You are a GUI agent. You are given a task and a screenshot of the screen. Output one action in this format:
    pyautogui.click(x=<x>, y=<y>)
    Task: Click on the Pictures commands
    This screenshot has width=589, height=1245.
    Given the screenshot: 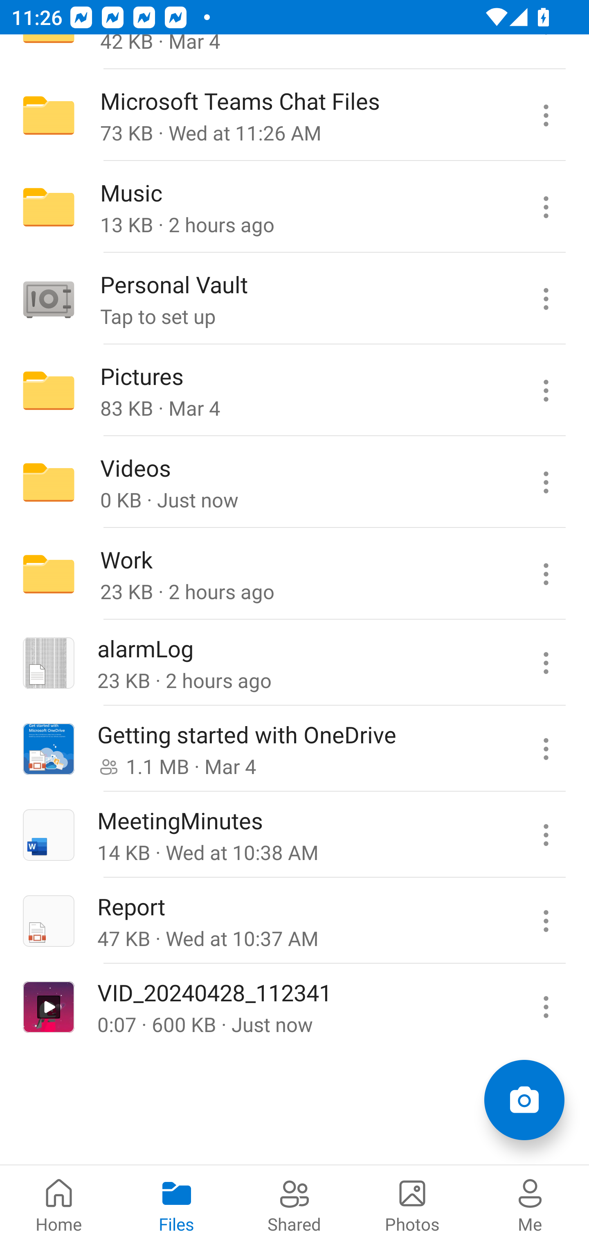 What is the action you would take?
    pyautogui.click(x=546, y=391)
    